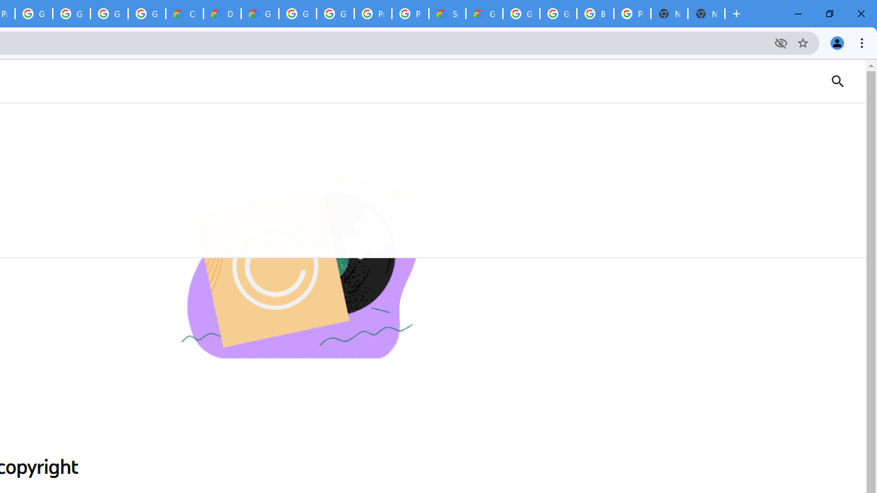  I want to click on Google Workspace - Specific Terms, so click(108, 14).